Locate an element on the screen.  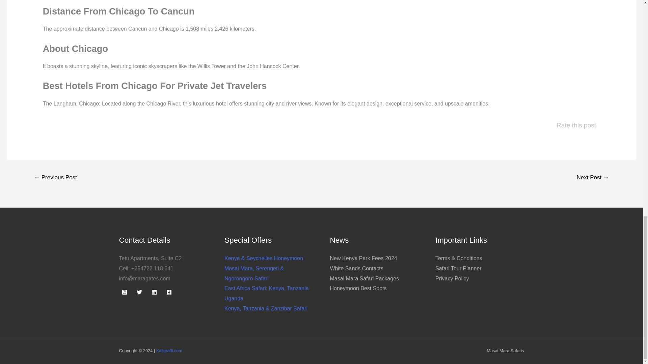
White Sands Contacts is located at coordinates (356, 268).